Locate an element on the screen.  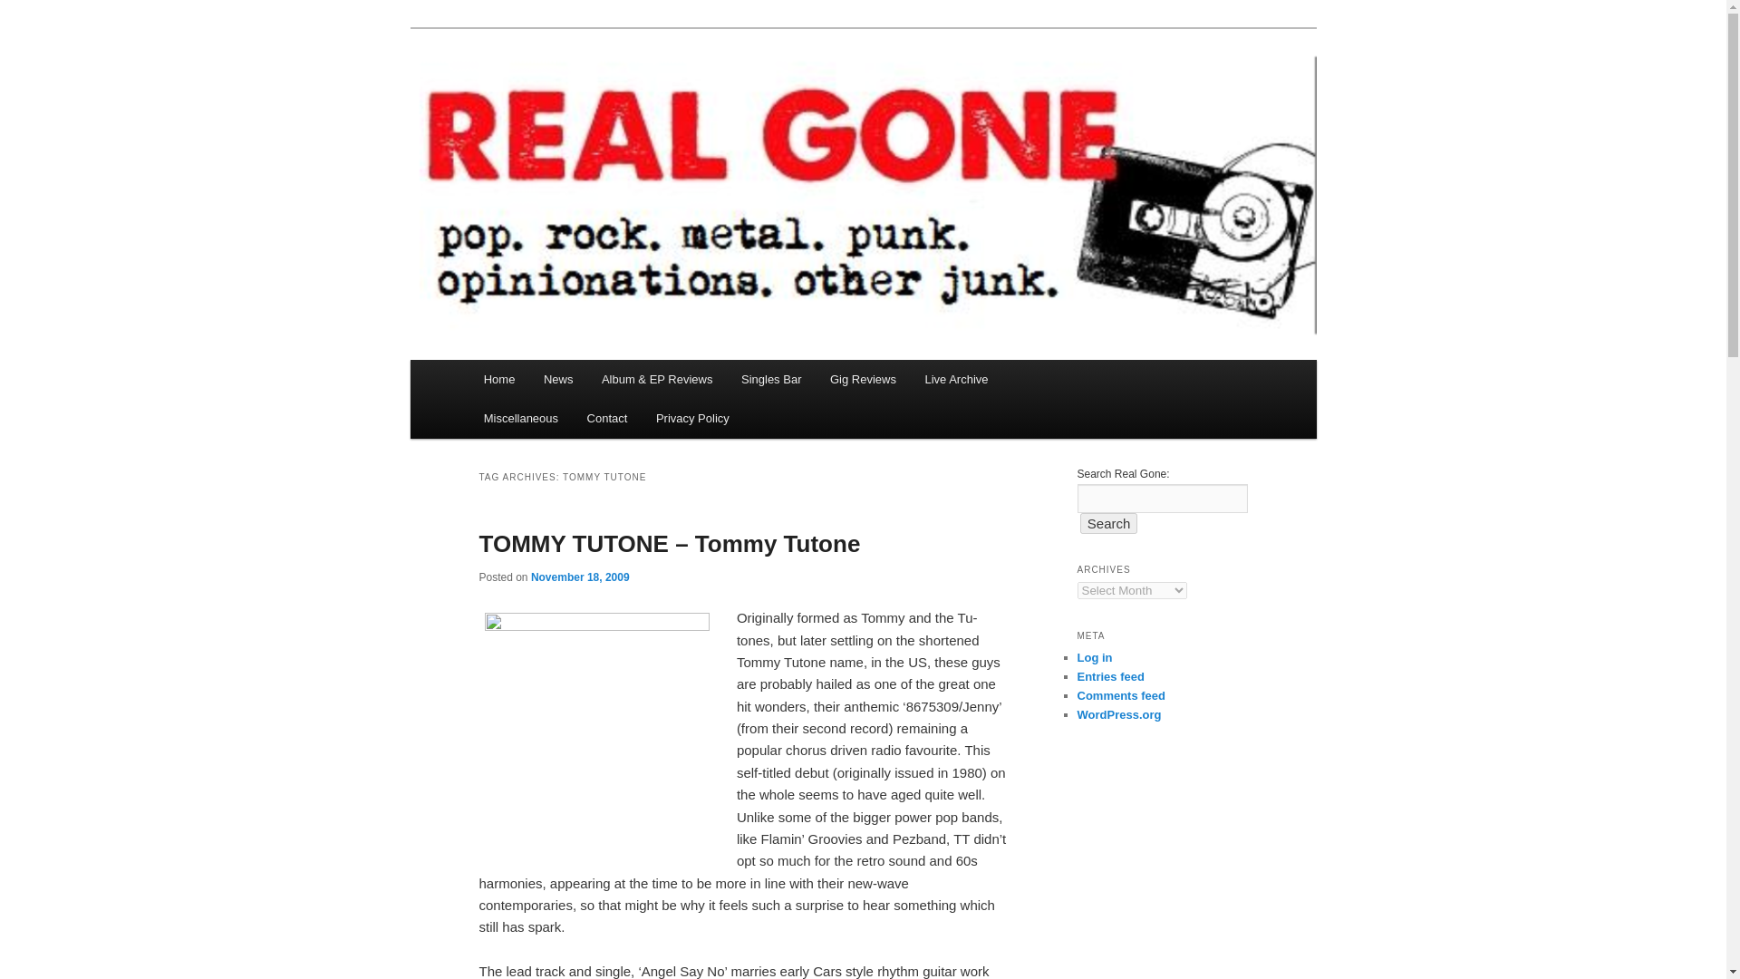
Real Gone is located at coordinates (546, 94).